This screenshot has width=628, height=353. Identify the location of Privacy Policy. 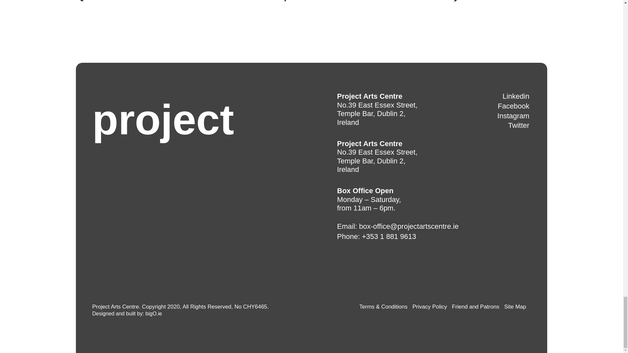
(430, 307).